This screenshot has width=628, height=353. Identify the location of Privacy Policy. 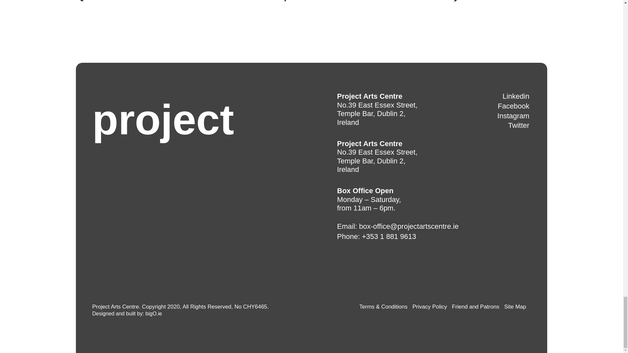
(430, 307).